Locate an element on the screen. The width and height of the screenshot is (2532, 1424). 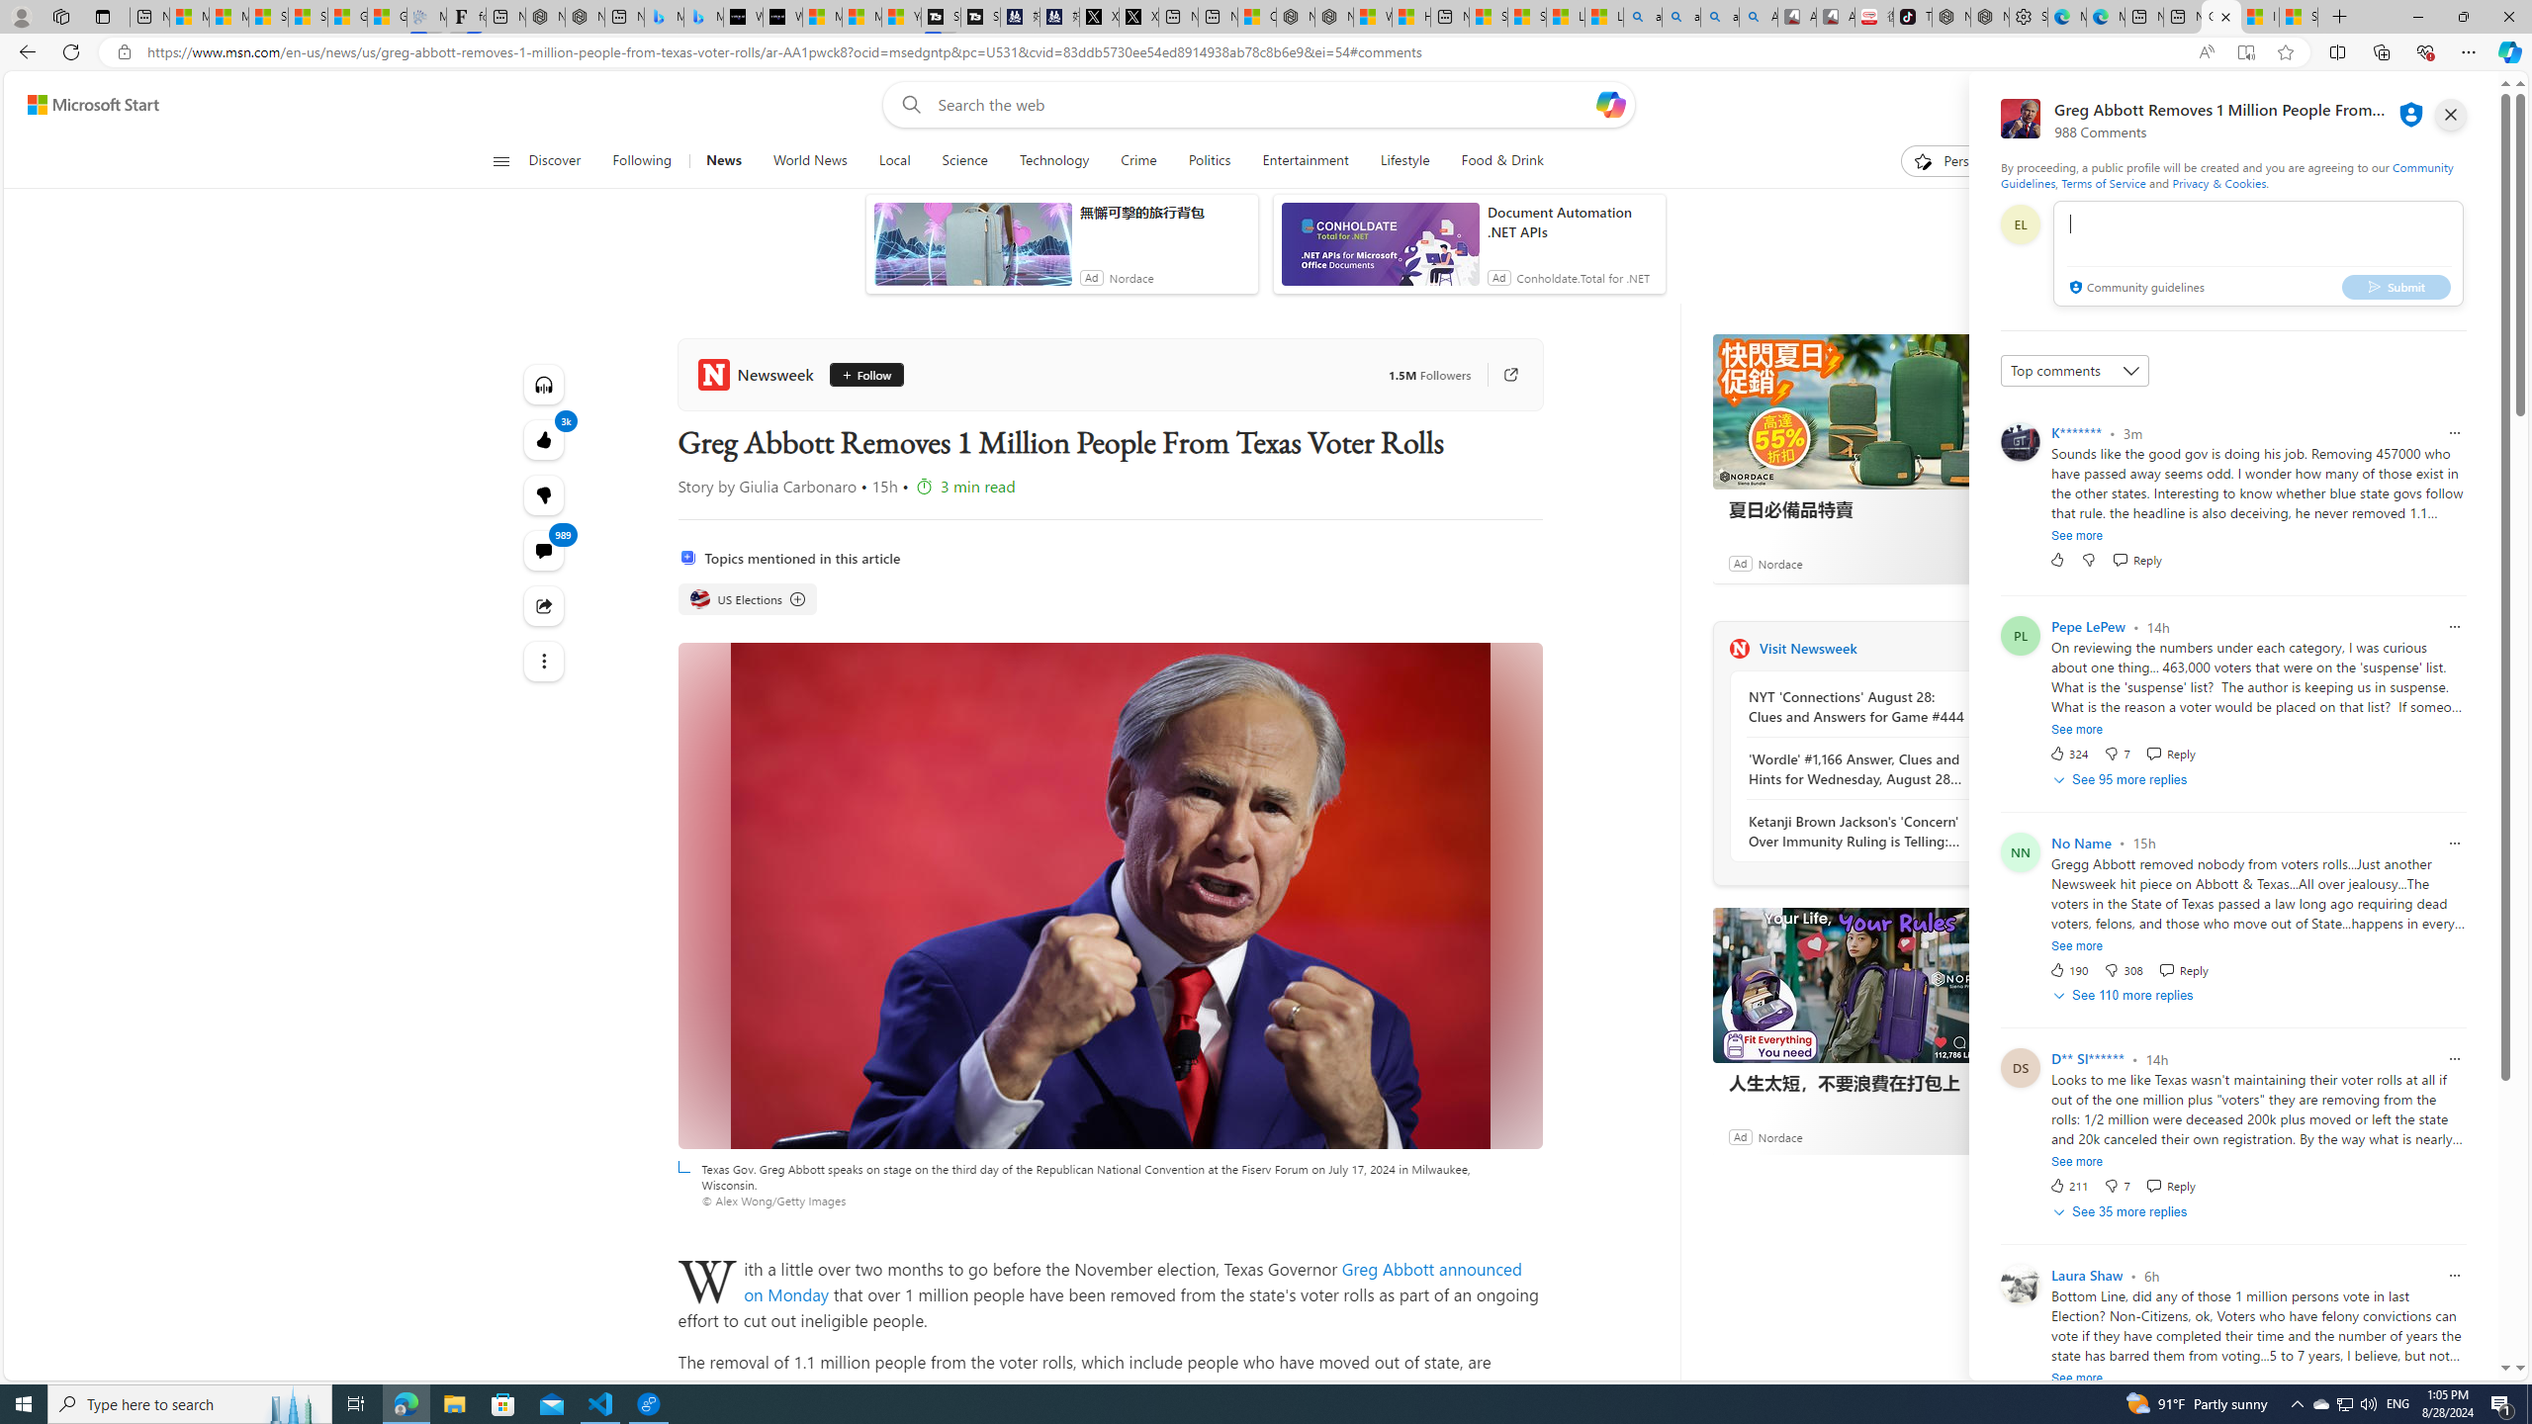
More like this3kFewer like thisView comments is located at coordinates (544, 494).